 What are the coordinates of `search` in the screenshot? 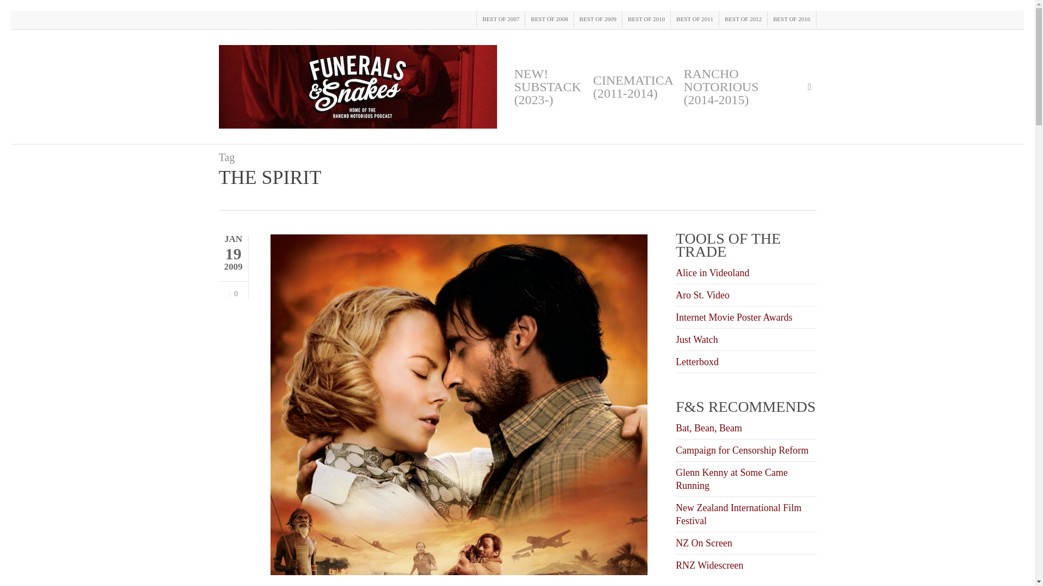 It's located at (809, 87).